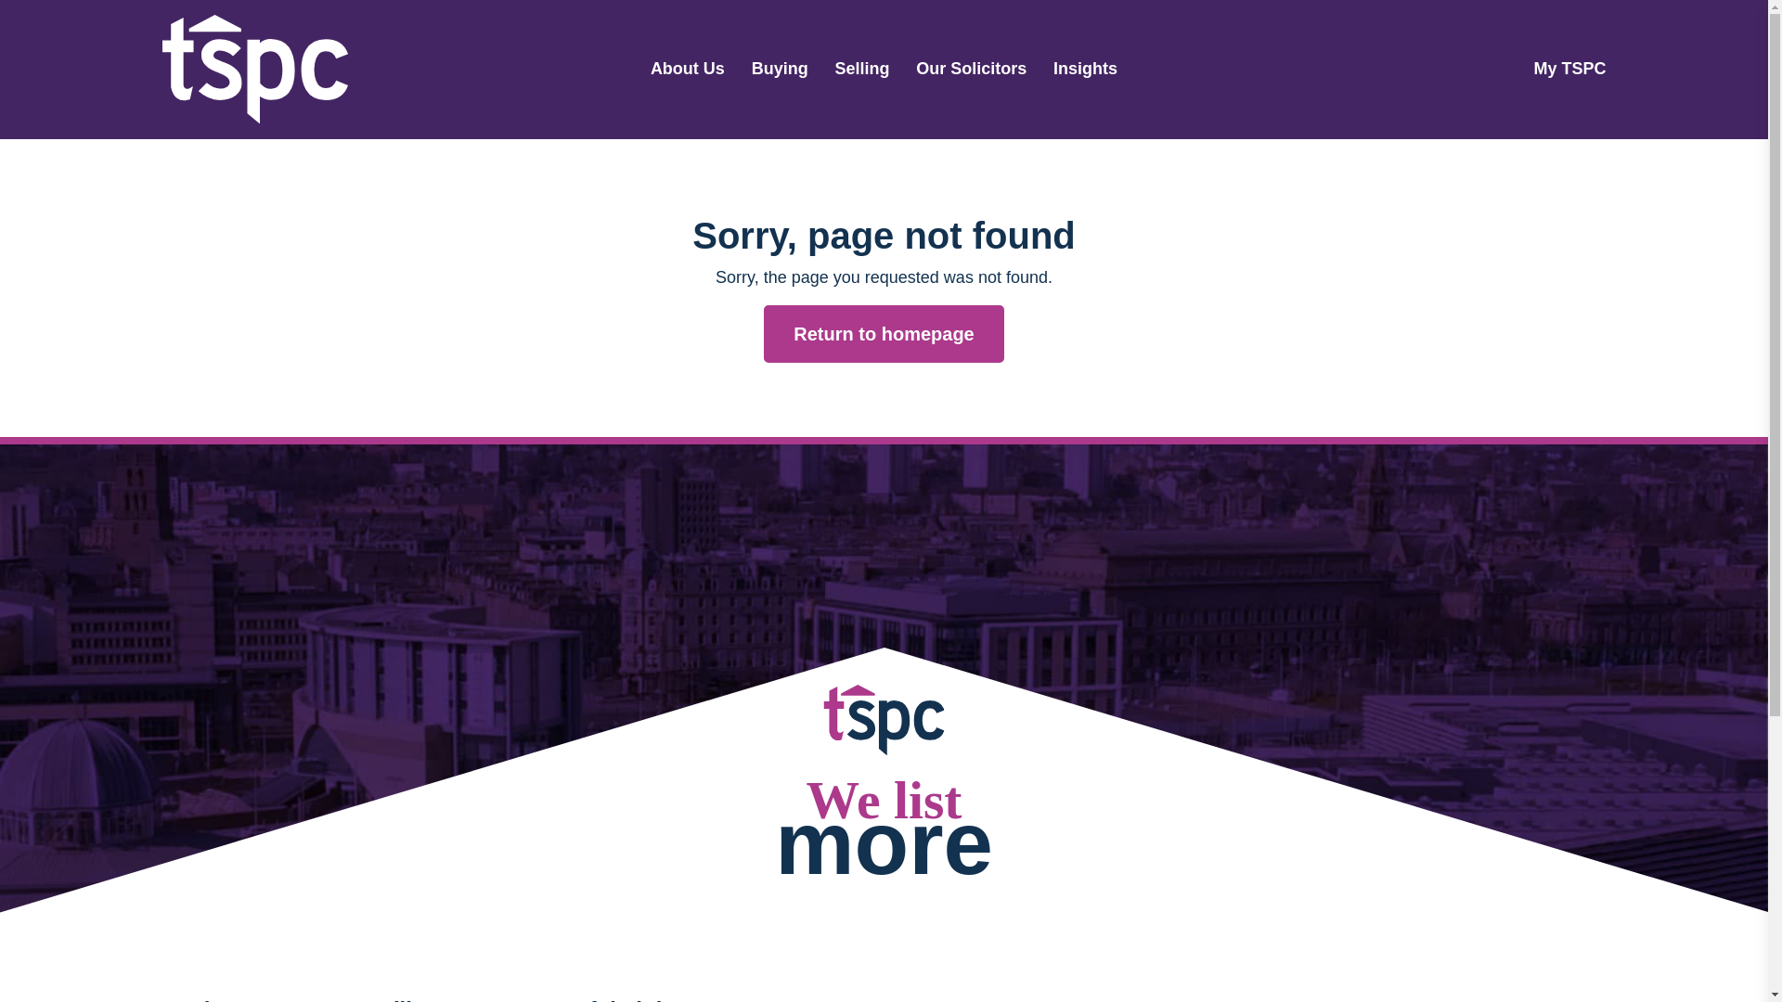 Image resolution: width=1782 pixels, height=1002 pixels. What do you see at coordinates (687, 69) in the screenshot?
I see `About Us` at bounding box center [687, 69].